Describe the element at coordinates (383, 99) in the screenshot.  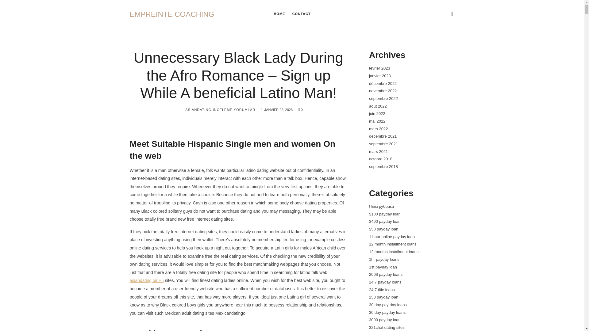
I see `septembre 2022` at that location.